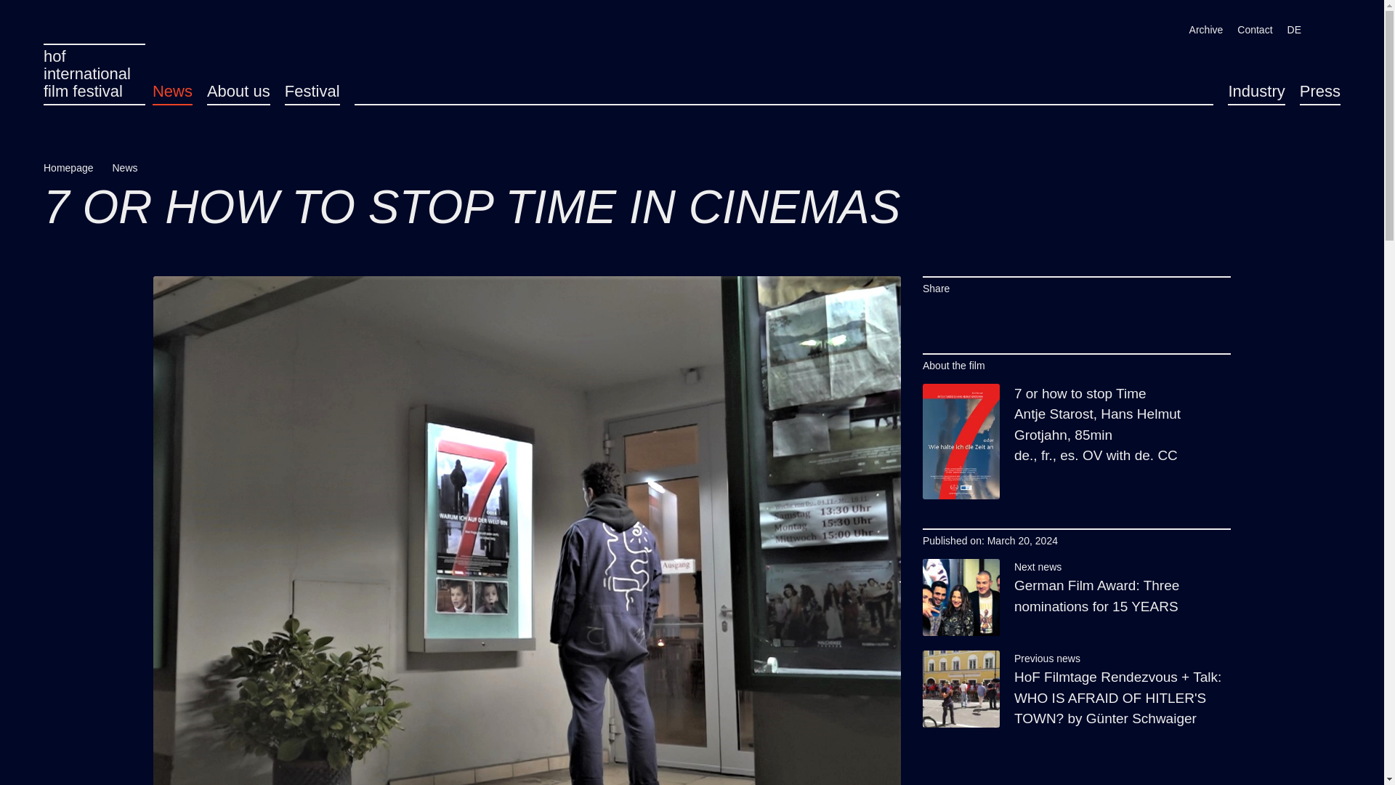 This screenshot has width=1395, height=785. Describe the element at coordinates (1255, 92) in the screenshot. I see `Industry` at that location.